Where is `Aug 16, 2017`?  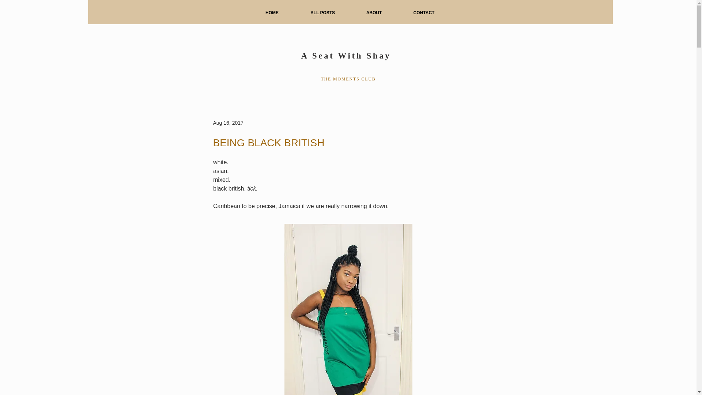 Aug 16, 2017 is located at coordinates (227, 123).